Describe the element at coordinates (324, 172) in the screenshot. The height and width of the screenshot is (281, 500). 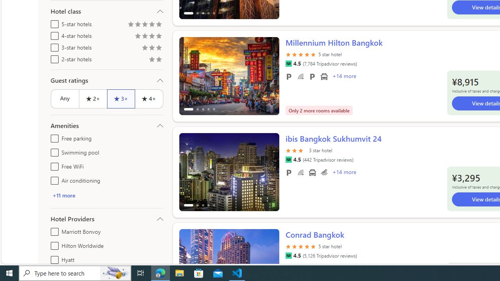
I see `Swimming pool` at that location.